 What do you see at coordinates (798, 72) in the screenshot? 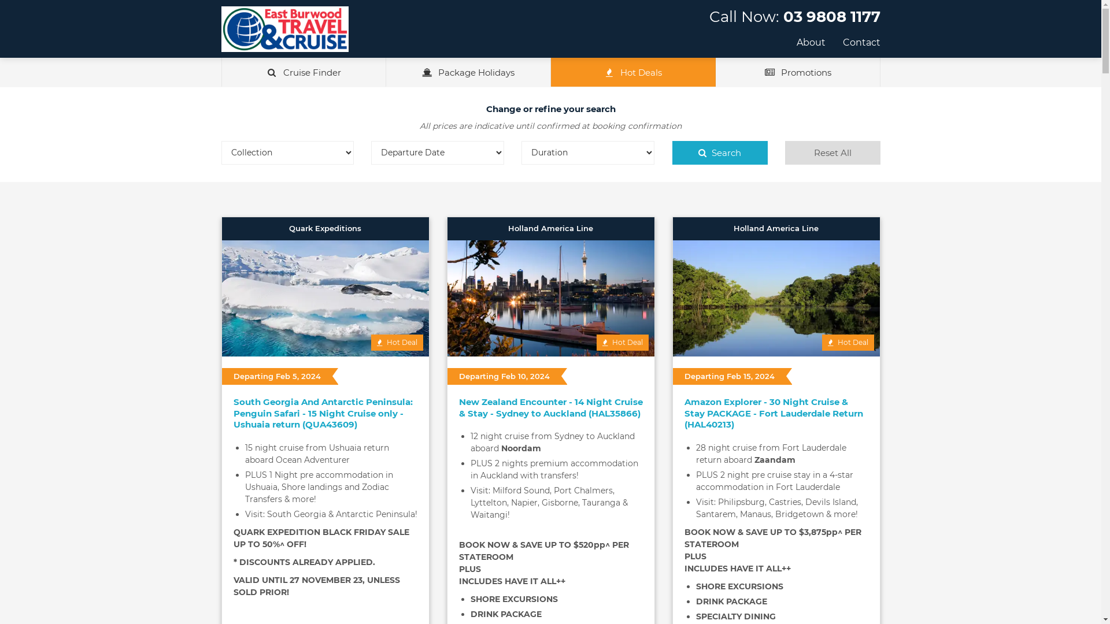
I see `Promotions` at bounding box center [798, 72].